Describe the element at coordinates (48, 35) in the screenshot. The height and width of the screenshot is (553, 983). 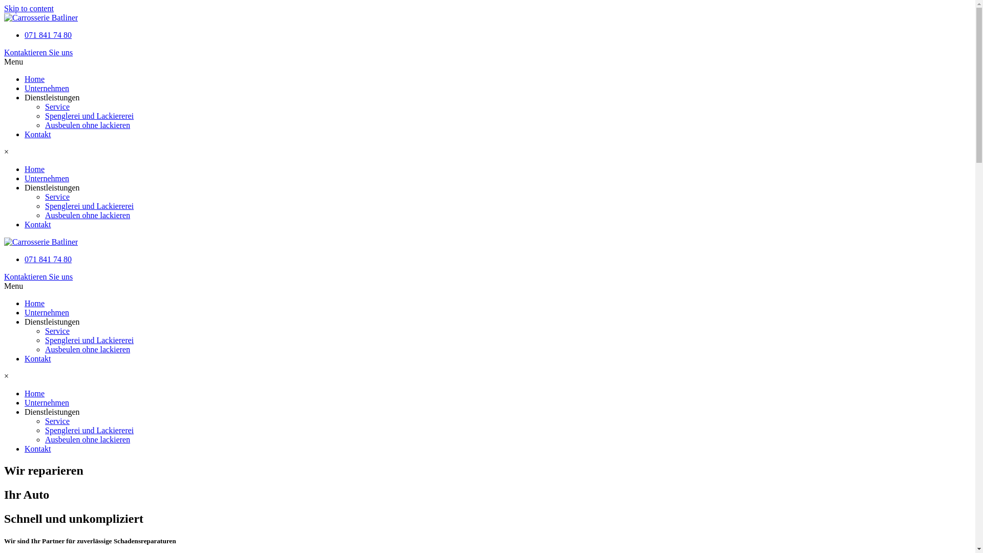
I see `071 841 74 80` at that location.